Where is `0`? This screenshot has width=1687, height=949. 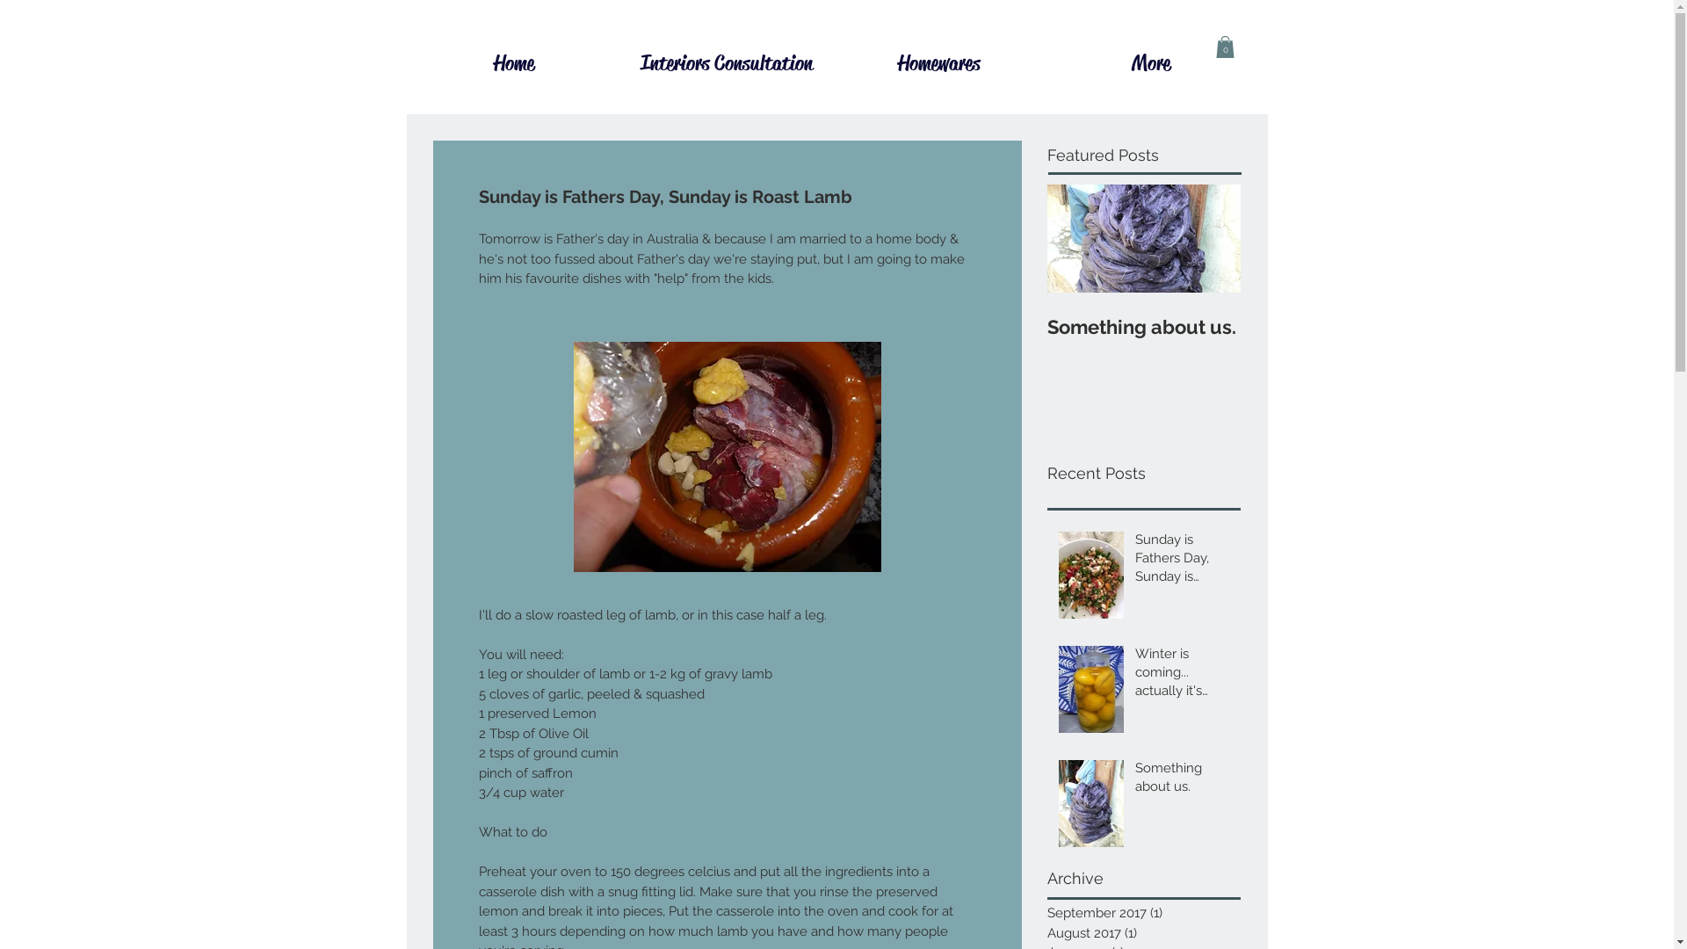 0 is located at coordinates (1225, 47).